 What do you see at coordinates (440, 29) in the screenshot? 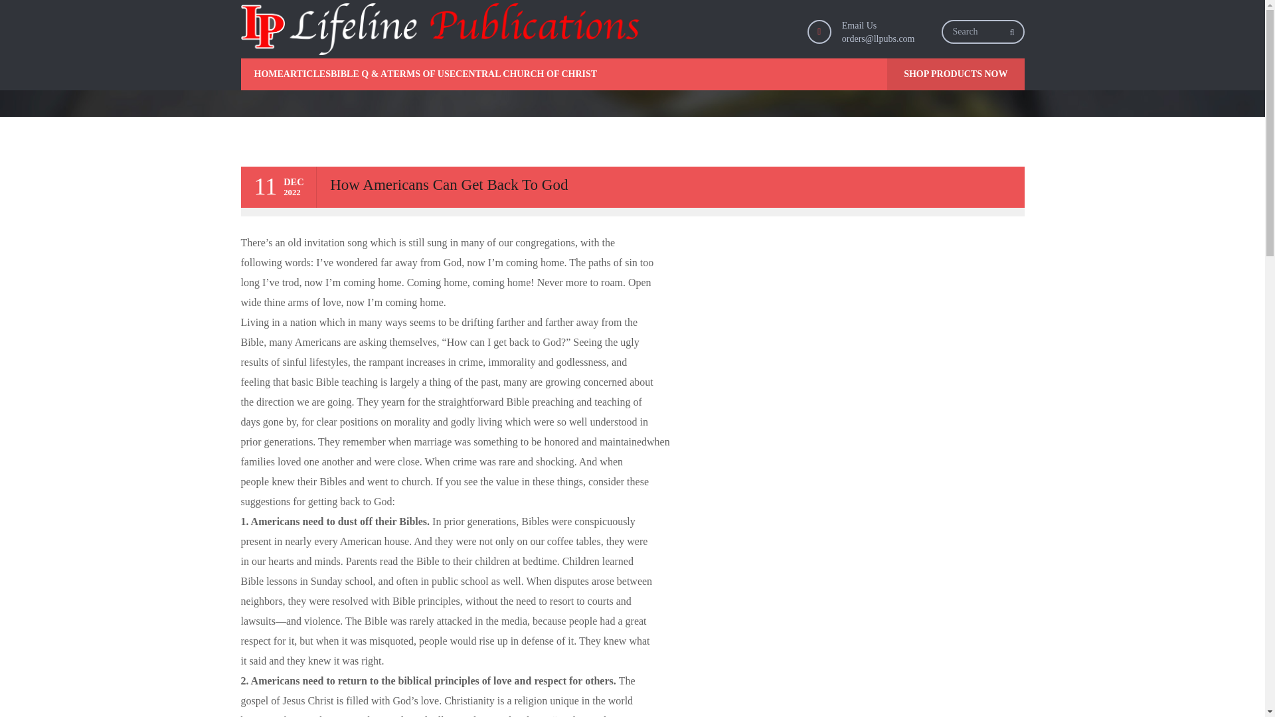
I see `Lifeline Publications` at bounding box center [440, 29].